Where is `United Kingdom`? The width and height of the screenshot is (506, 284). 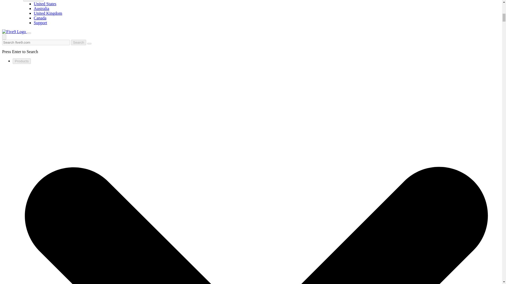
United Kingdom is located at coordinates (48, 13).